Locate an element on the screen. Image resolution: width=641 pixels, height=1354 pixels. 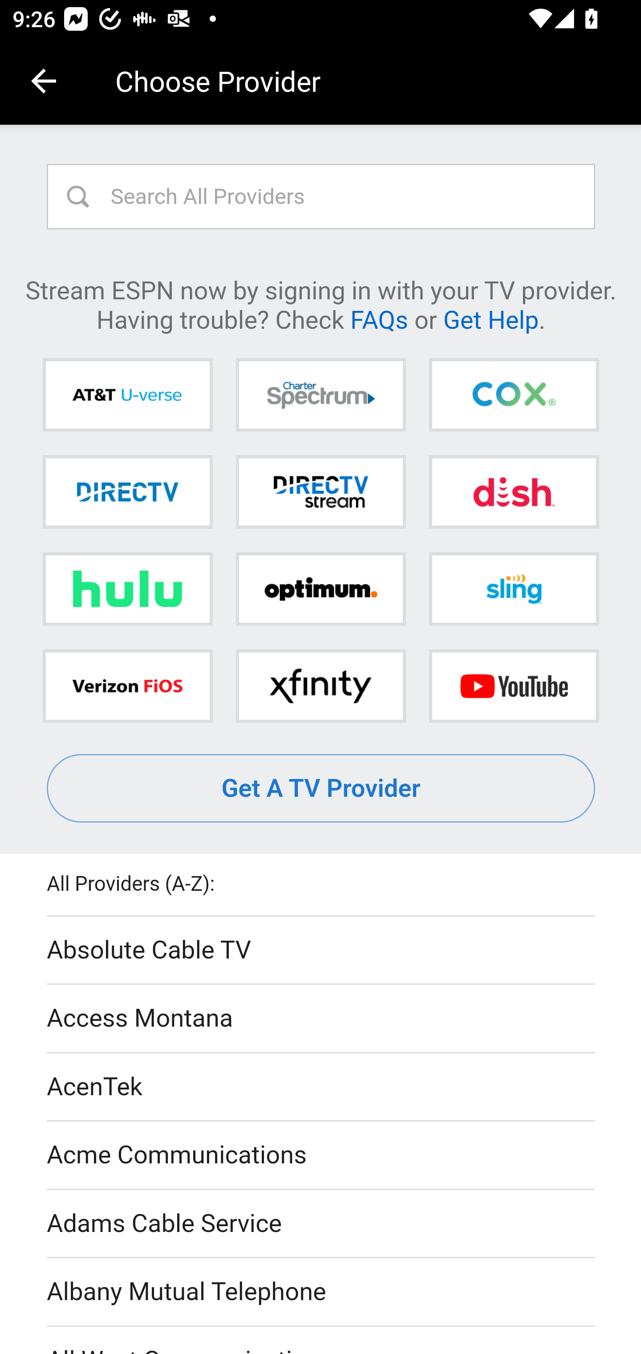
DIRECTV STREAM is located at coordinates (320, 491).